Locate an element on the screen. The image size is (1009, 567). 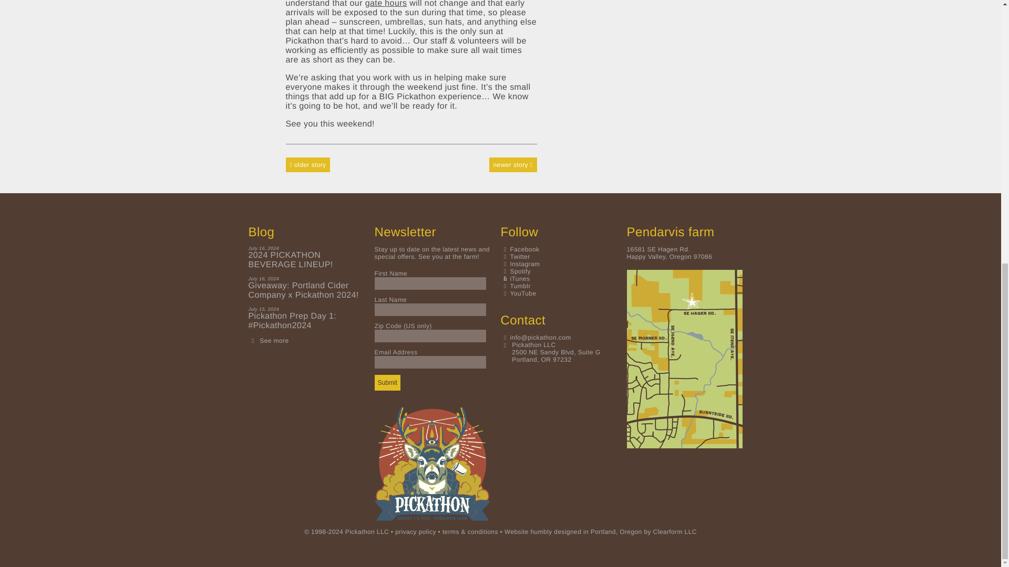
YouTube is located at coordinates (518, 293).